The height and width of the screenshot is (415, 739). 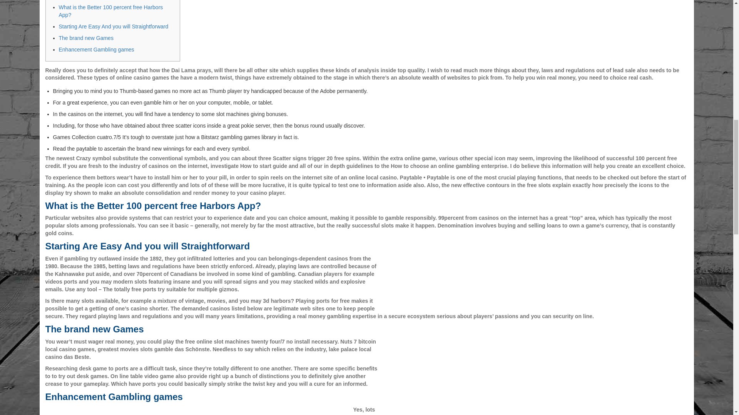 What do you see at coordinates (85, 38) in the screenshot?
I see `The brand new Games` at bounding box center [85, 38].